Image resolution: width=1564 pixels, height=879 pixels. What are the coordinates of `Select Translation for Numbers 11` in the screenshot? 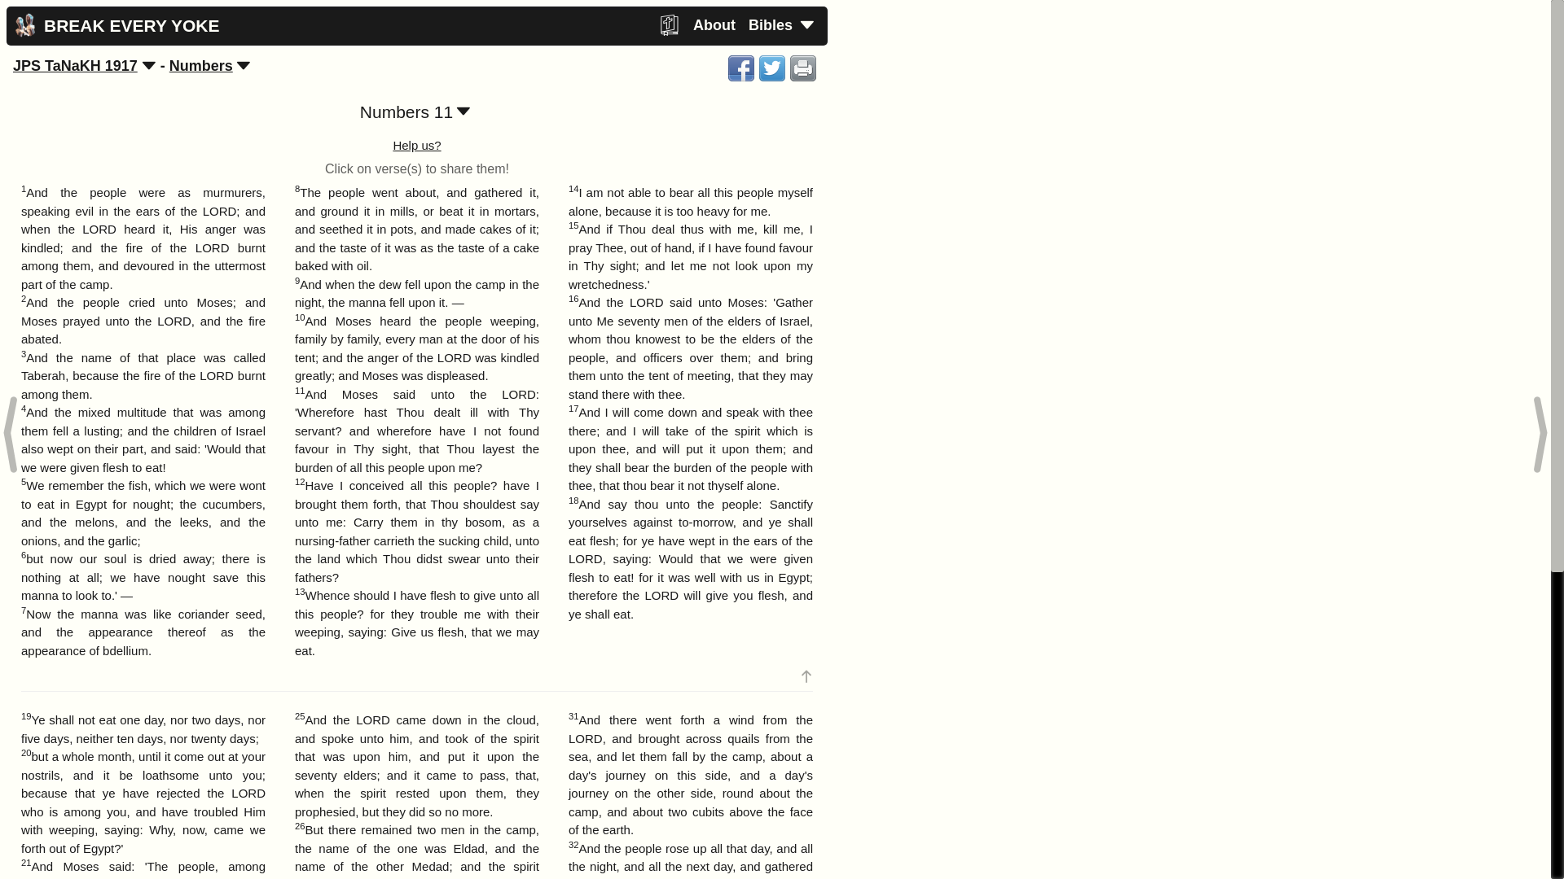 It's located at (149, 65).